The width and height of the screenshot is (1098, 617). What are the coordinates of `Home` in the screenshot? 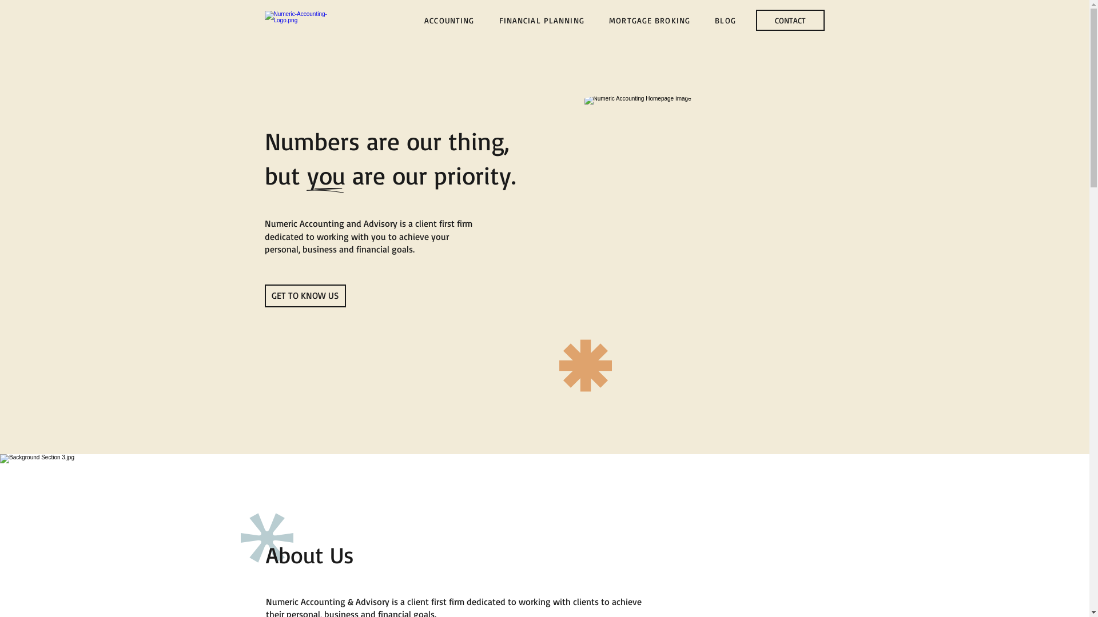 It's located at (300, 20).